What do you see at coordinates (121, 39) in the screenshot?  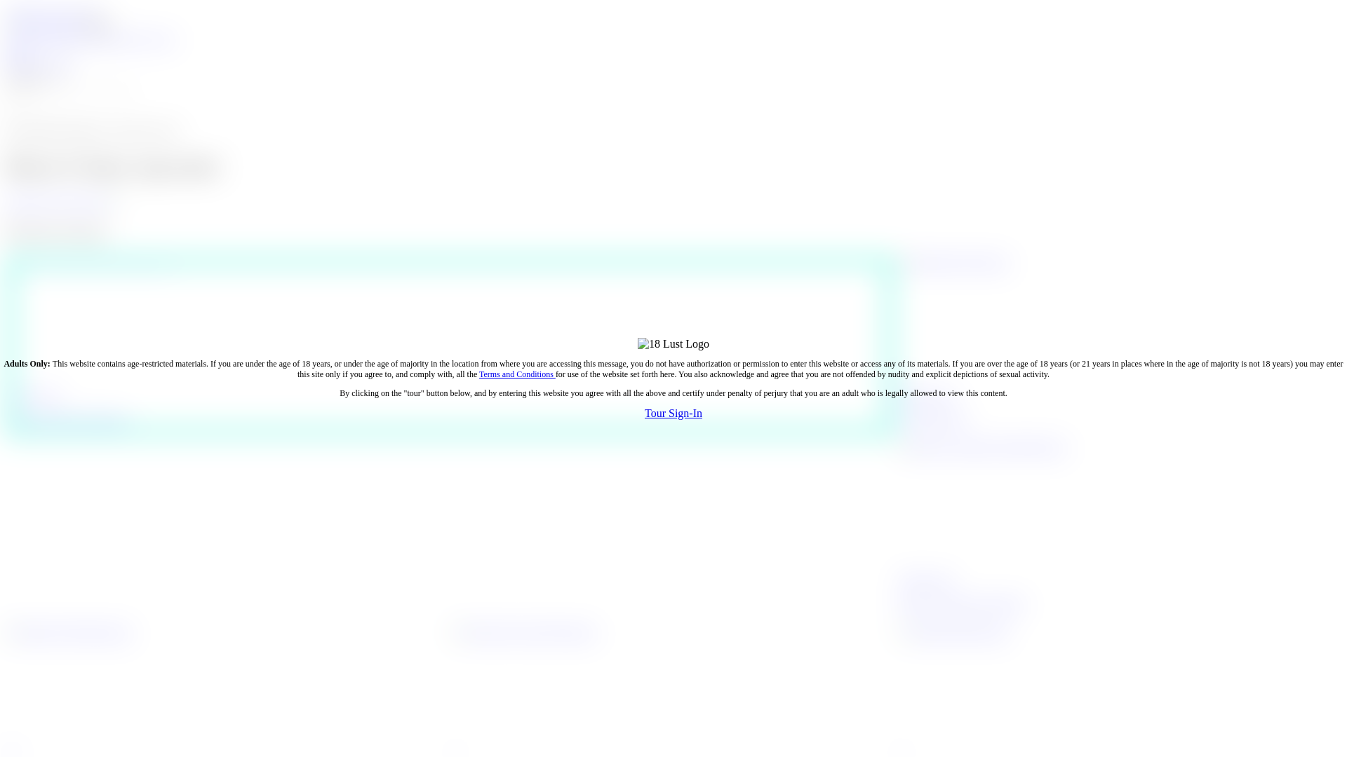 I see `Store` at bounding box center [121, 39].